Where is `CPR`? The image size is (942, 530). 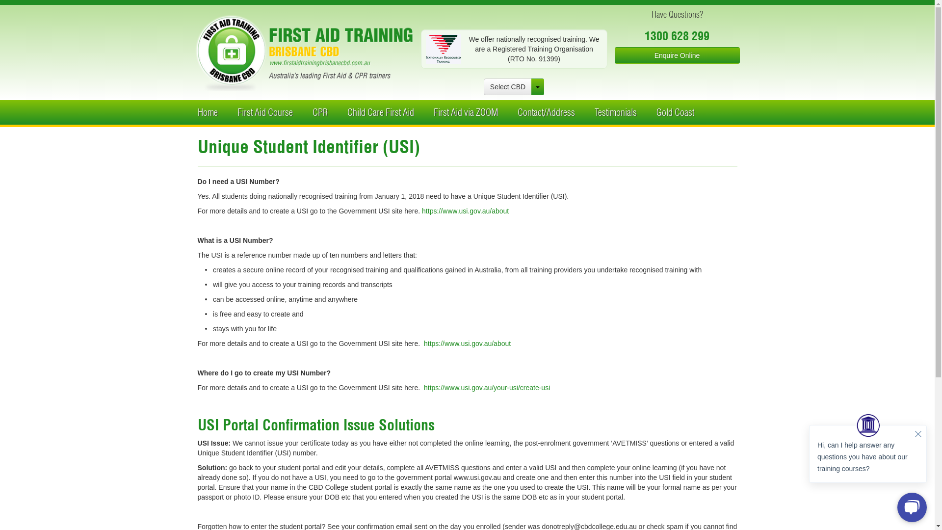
CPR is located at coordinates (320, 112).